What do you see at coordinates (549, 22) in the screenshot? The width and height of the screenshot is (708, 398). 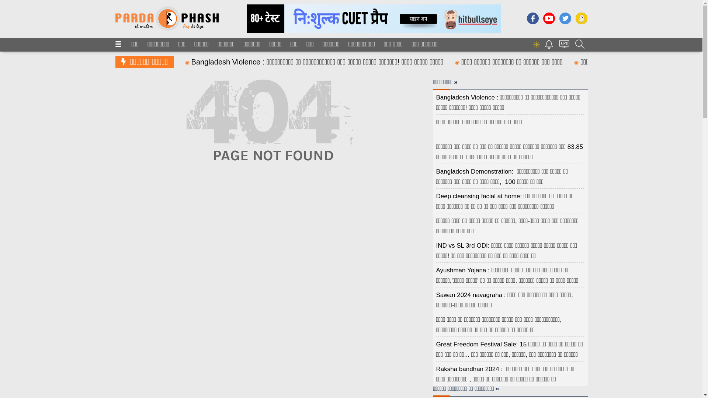 I see `PardaPhash YouTube` at bounding box center [549, 22].